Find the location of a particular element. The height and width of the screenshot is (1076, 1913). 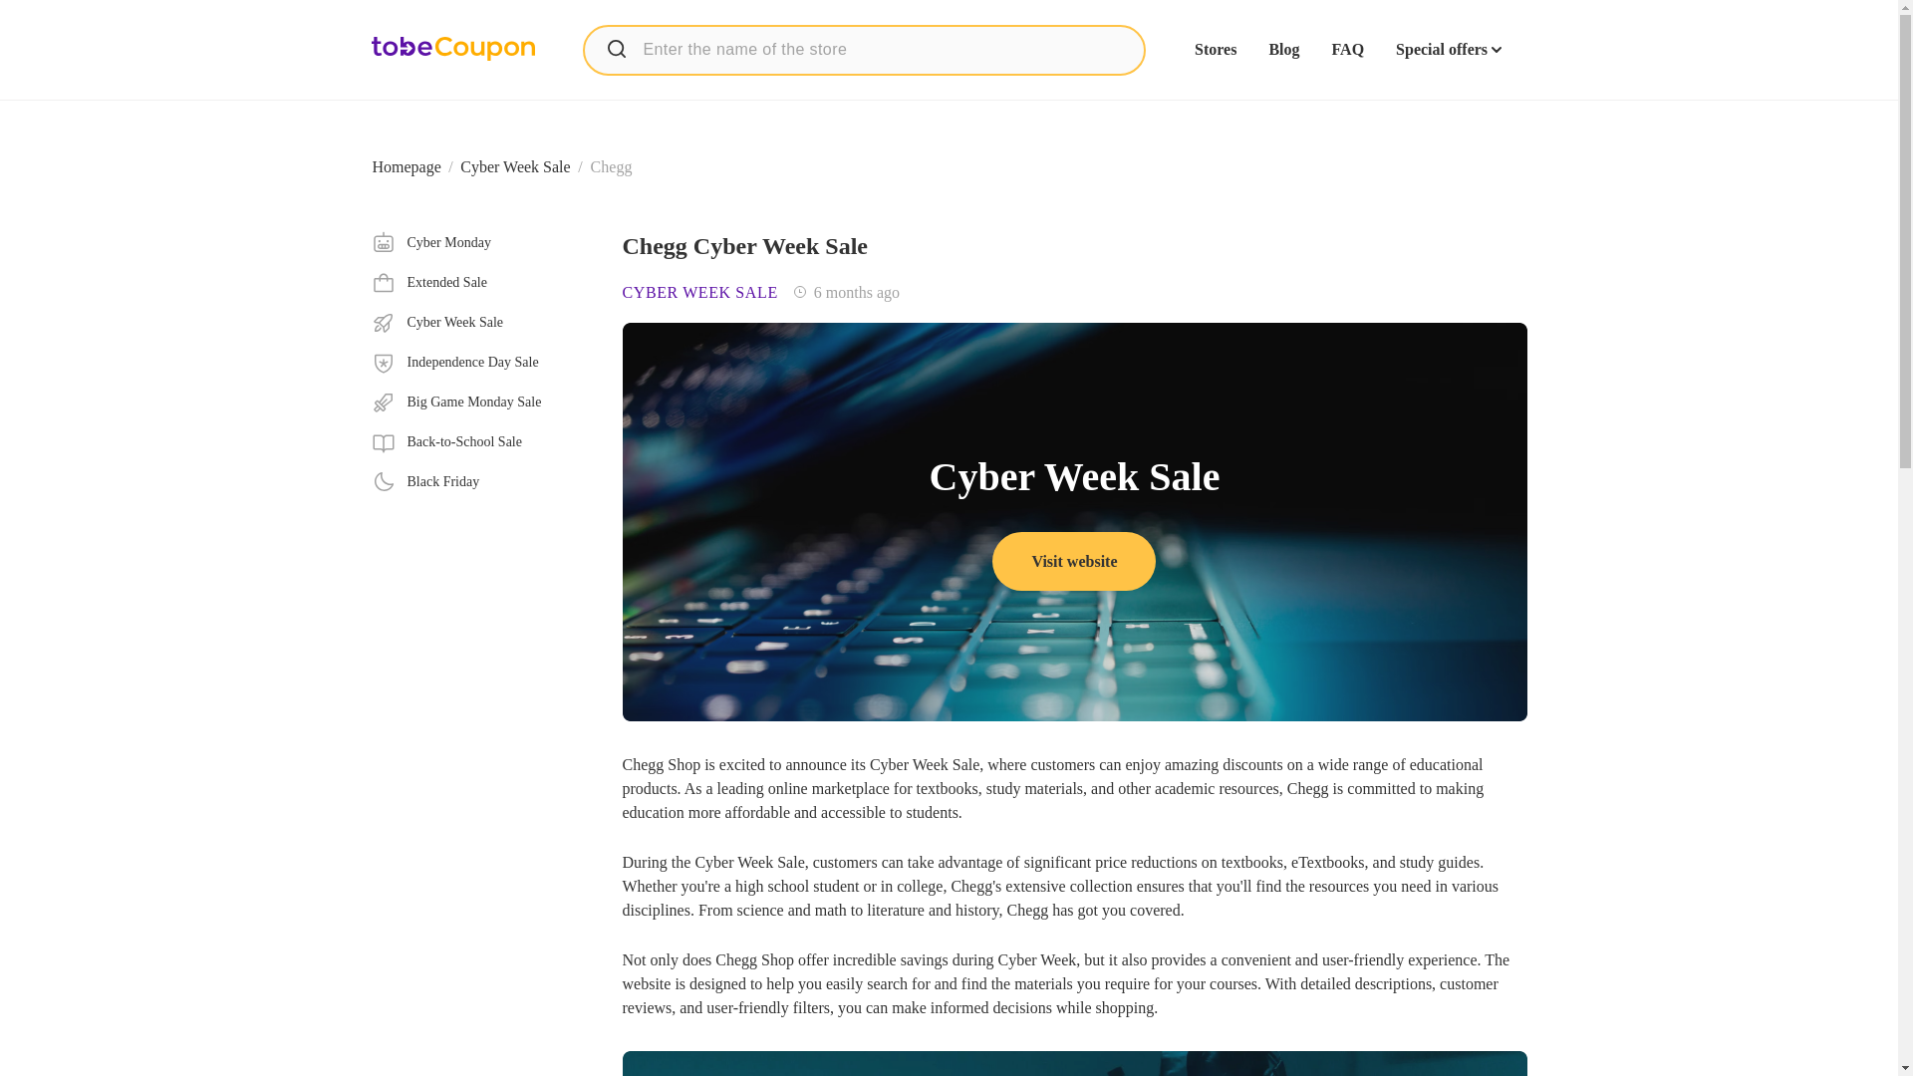

Cyber Week Sale is located at coordinates (515, 166).